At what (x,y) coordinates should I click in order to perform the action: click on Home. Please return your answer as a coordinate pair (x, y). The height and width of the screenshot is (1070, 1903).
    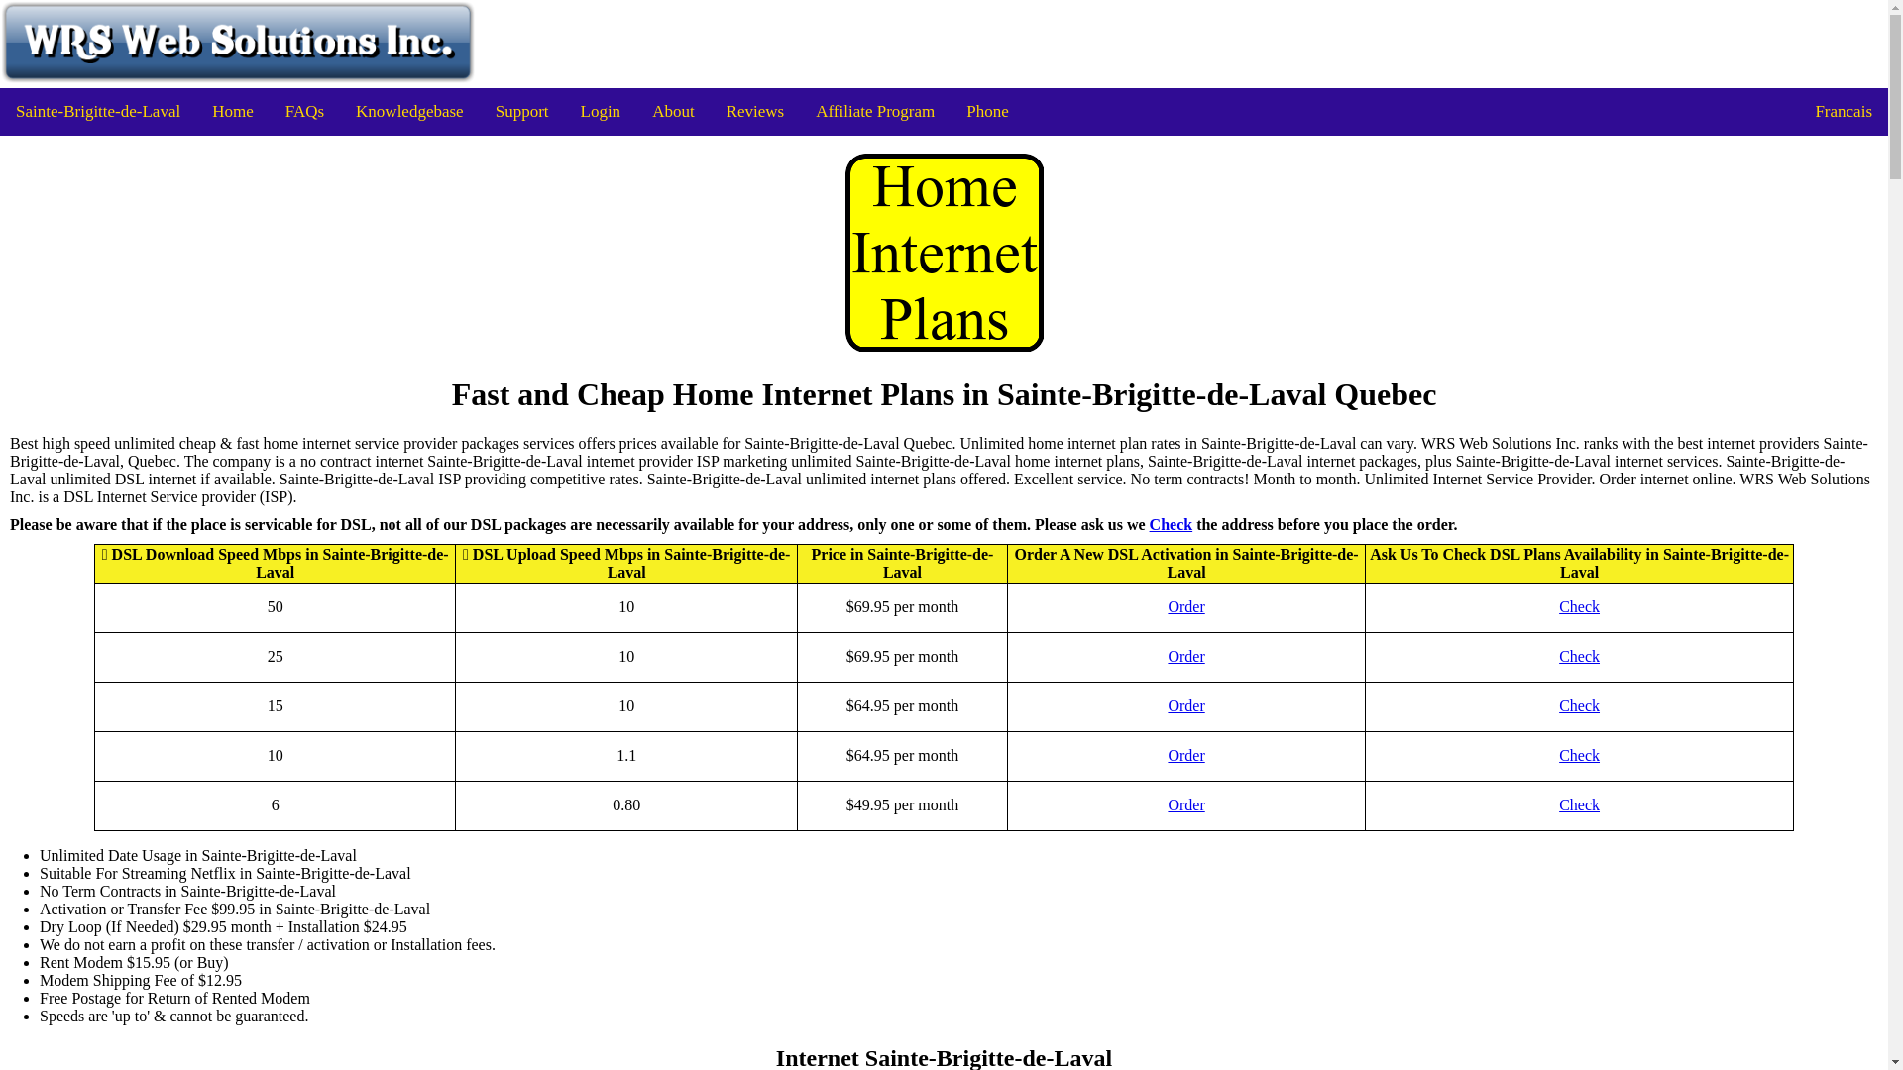
    Looking at the image, I should click on (232, 111).